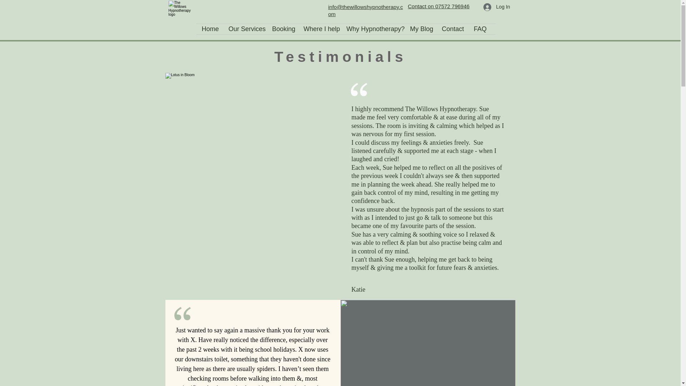  Describe the element at coordinates (319, 29) in the screenshot. I see `Where I help` at that location.